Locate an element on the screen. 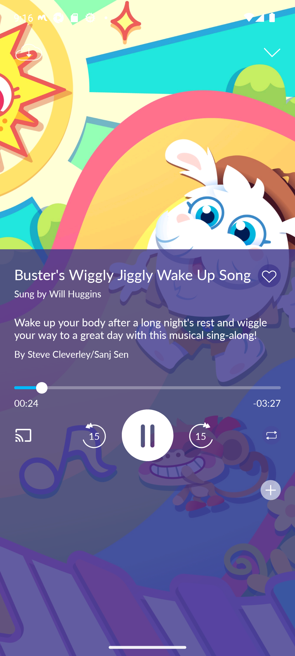  24.0 is located at coordinates (147, 388).